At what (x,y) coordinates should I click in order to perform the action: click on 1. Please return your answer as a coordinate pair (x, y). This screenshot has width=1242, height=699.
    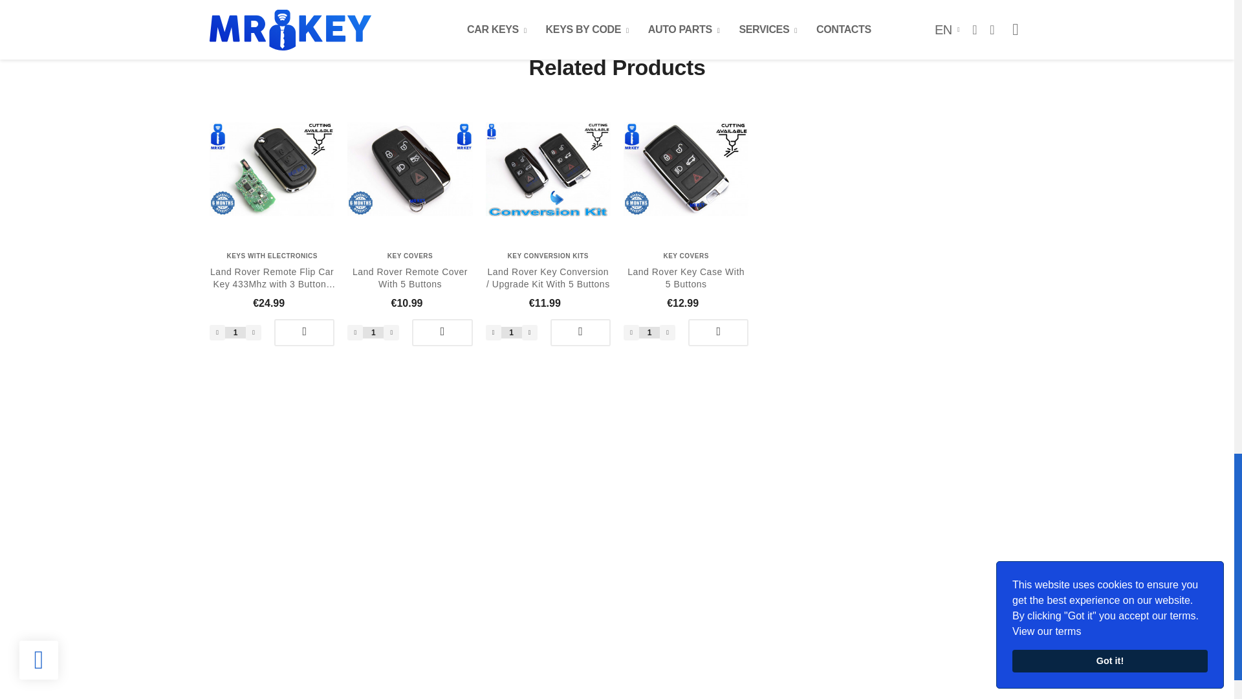
    Looking at the image, I should click on (373, 333).